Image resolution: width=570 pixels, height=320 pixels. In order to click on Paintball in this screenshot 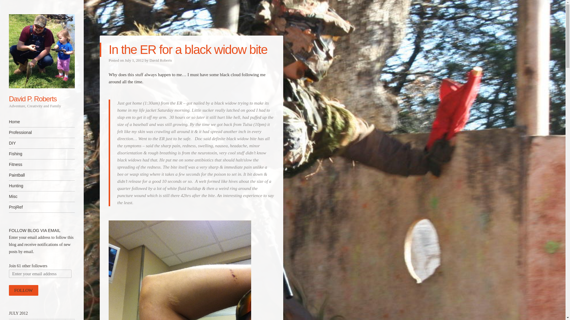, I will do `click(42, 175)`.